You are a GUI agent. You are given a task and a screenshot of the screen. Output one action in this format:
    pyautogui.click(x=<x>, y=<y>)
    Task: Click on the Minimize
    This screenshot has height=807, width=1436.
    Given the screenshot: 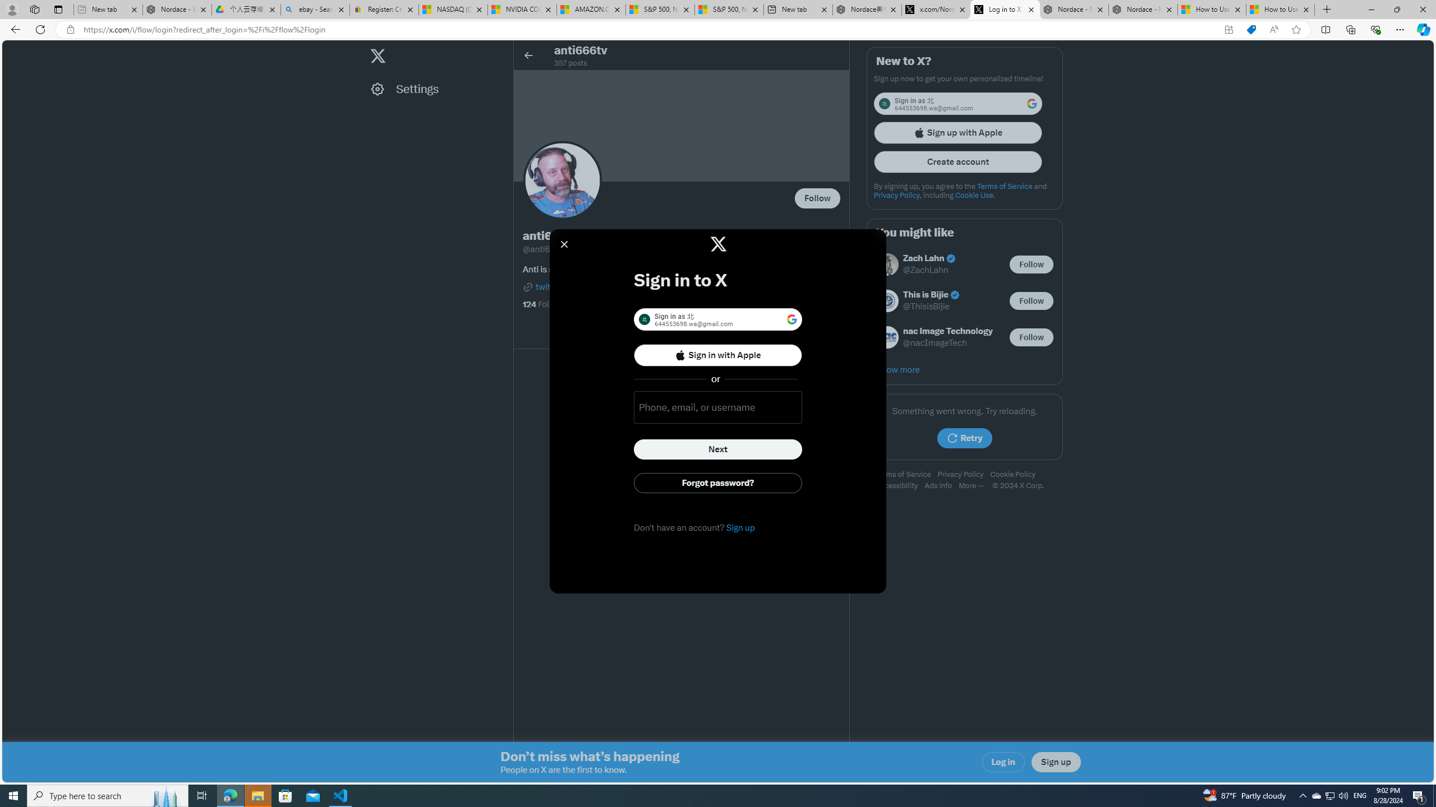 What is the action you would take?
    pyautogui.click(x=1371, y=10)
    